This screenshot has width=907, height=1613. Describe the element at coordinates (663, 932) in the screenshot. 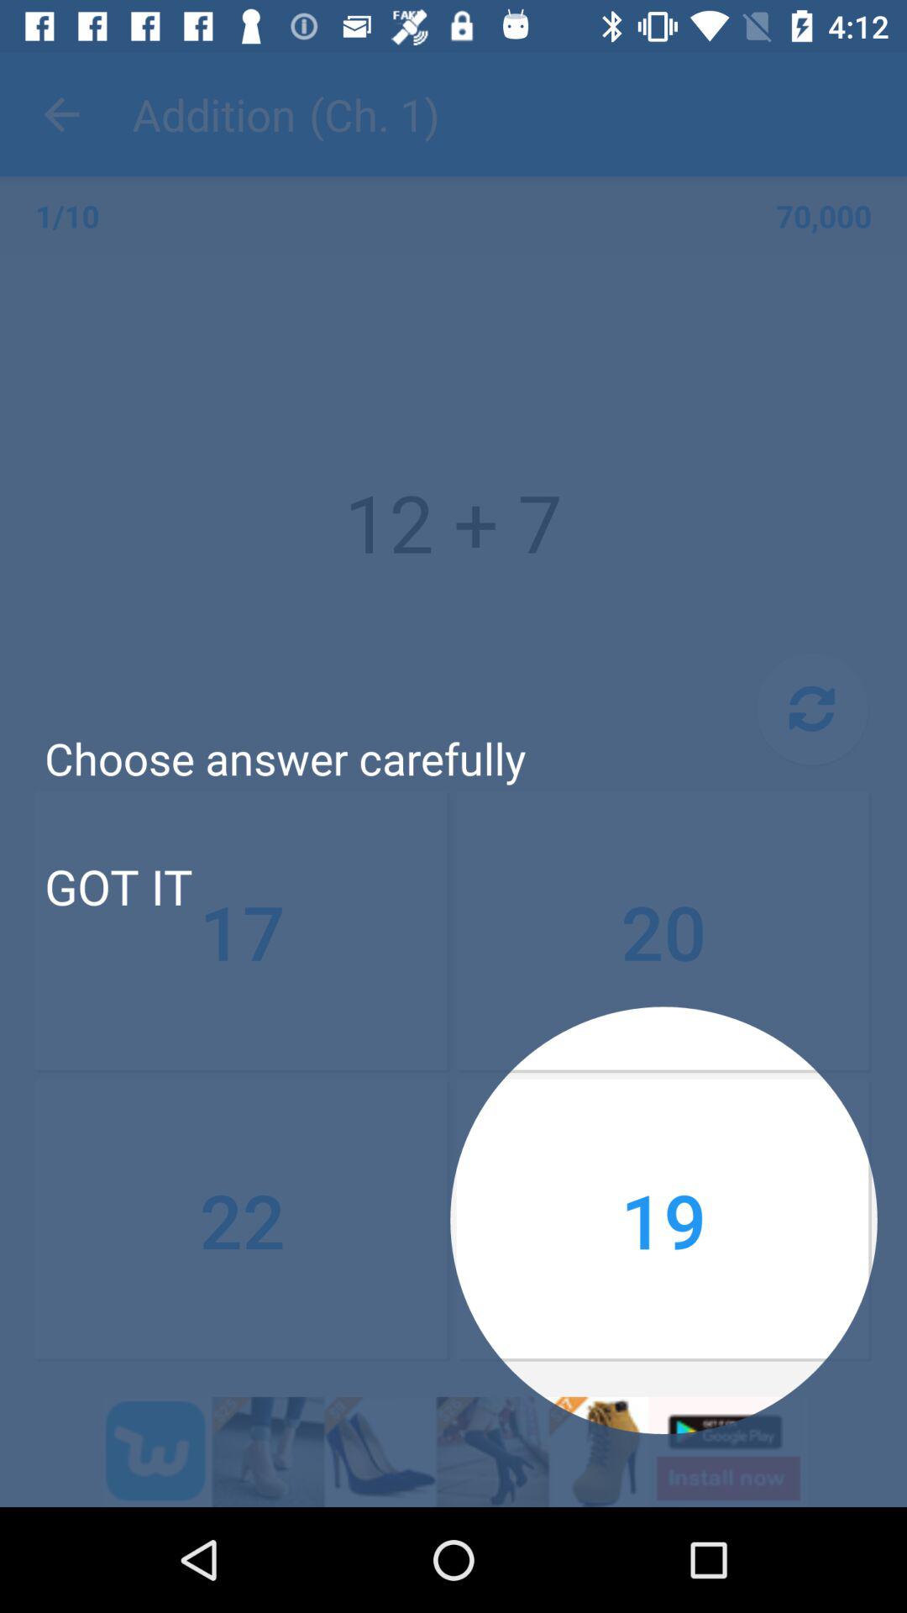

I see `press item to the right of the 17` at that location.